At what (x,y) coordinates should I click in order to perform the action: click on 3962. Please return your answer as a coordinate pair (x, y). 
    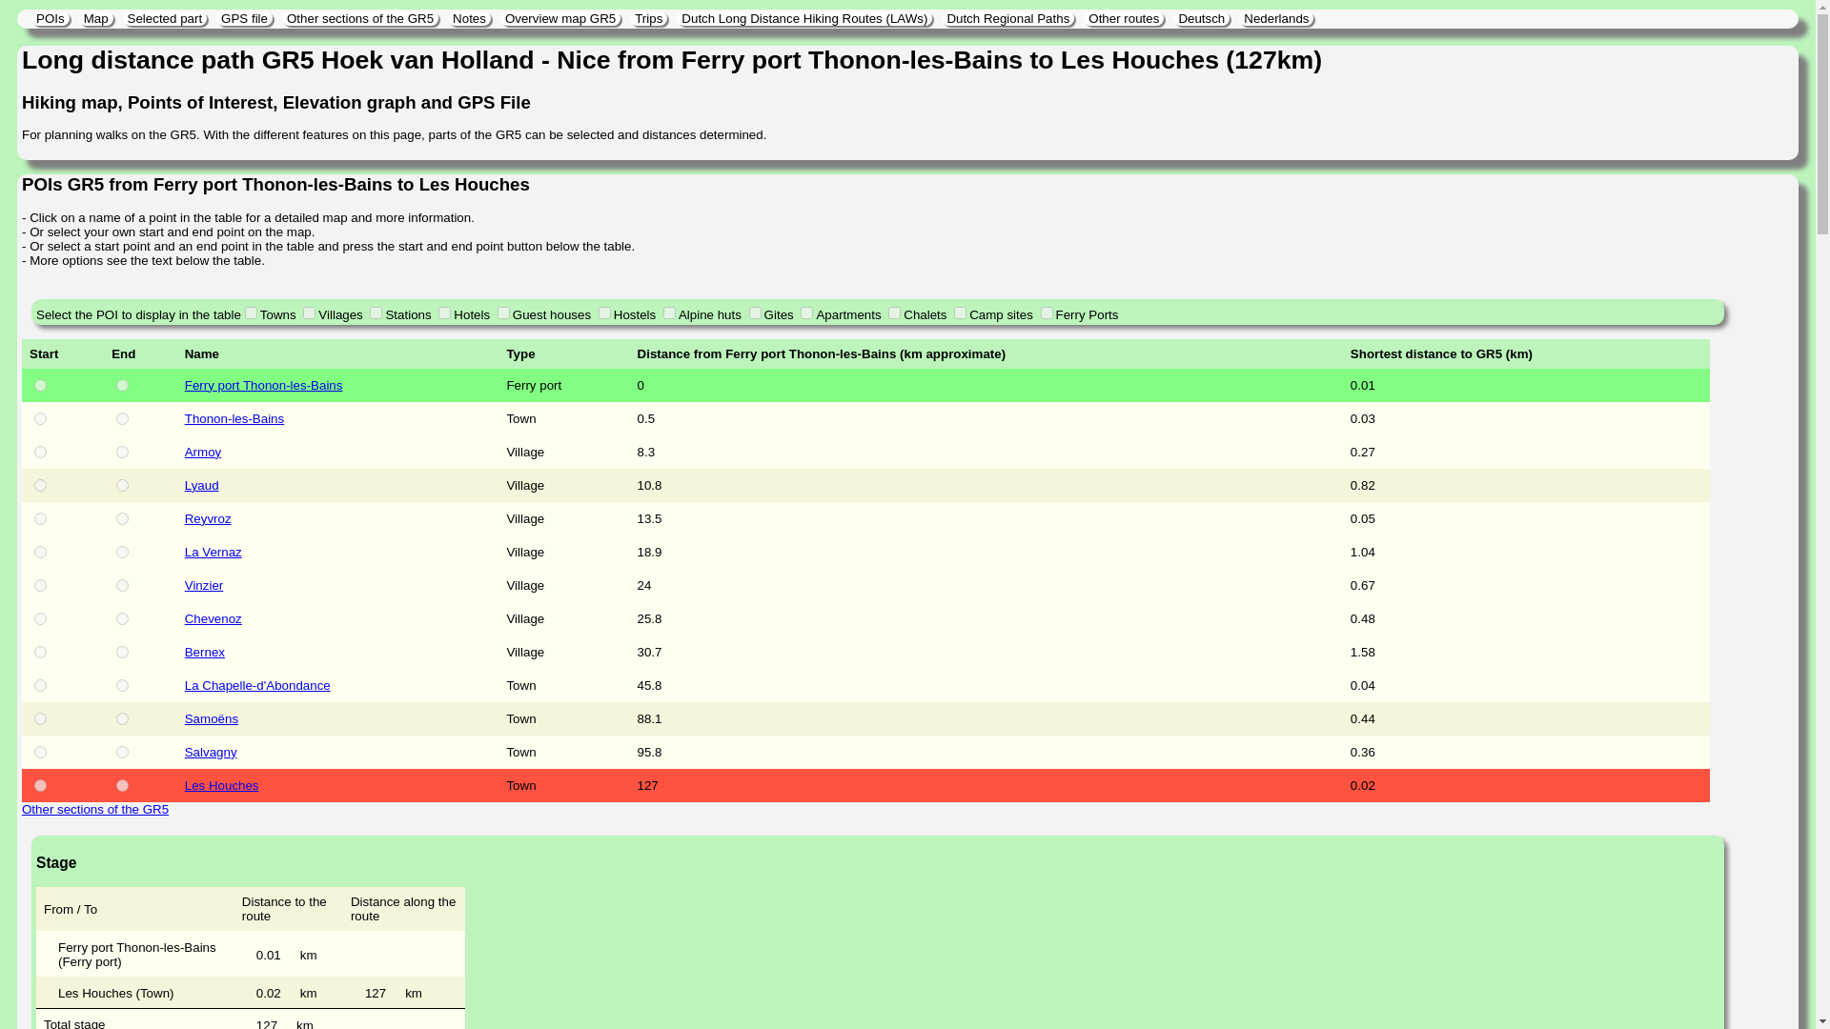
    Looking at the image, I should click on (122, 452).